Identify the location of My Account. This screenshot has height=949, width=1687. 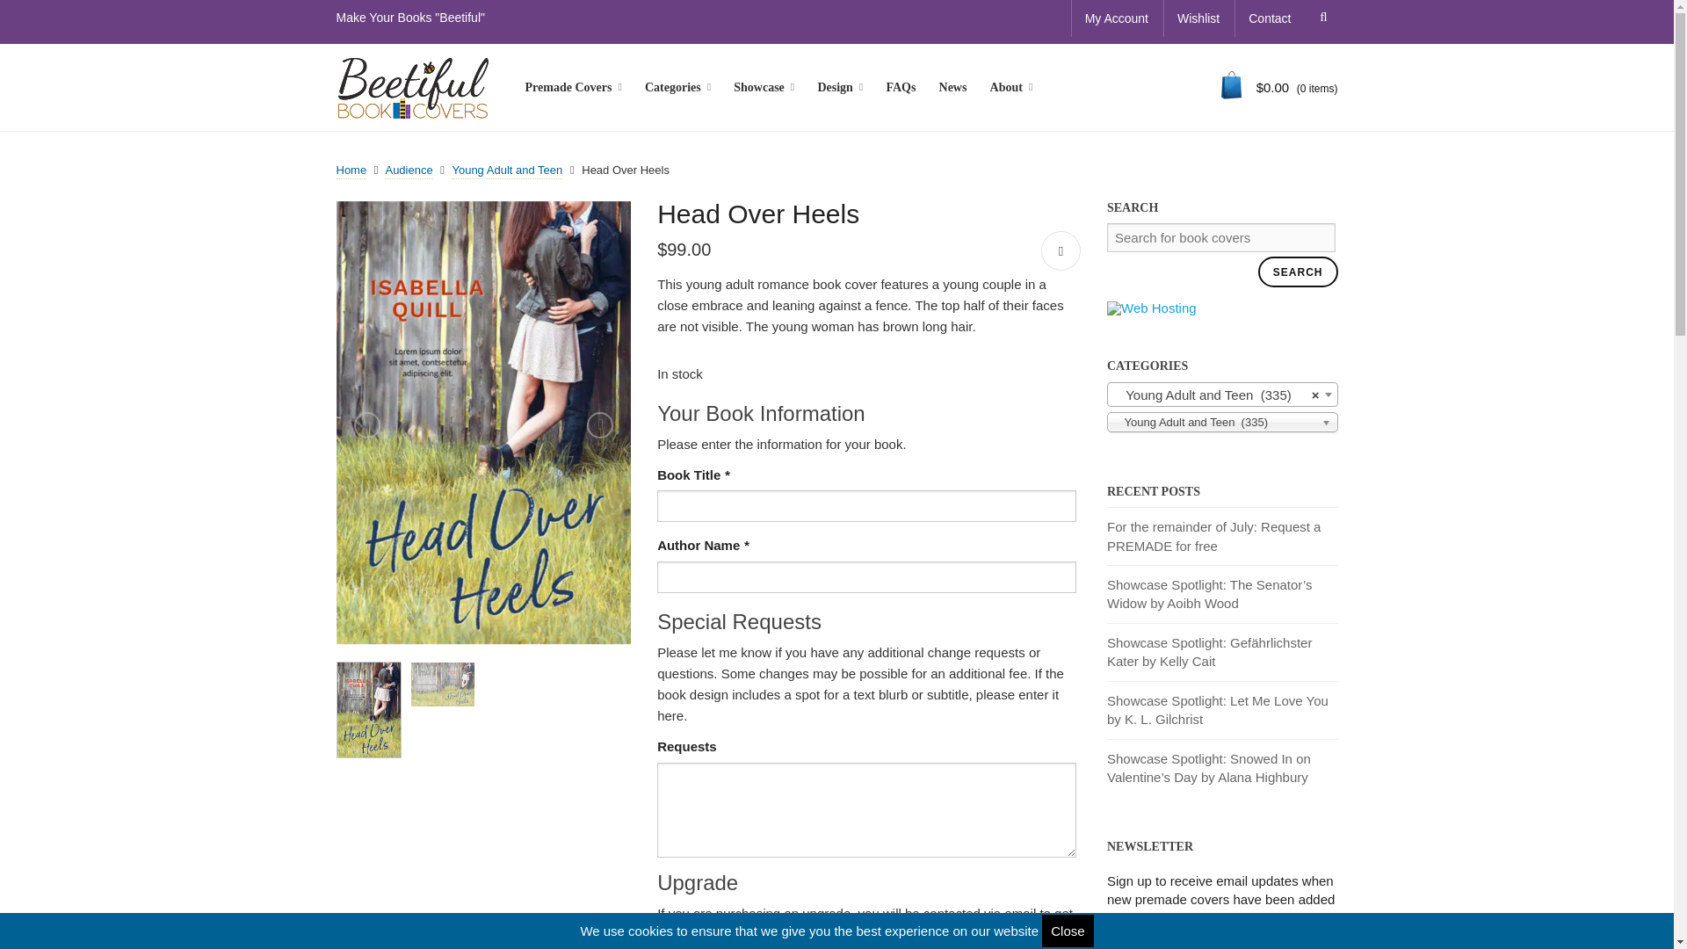
(1116, 18).